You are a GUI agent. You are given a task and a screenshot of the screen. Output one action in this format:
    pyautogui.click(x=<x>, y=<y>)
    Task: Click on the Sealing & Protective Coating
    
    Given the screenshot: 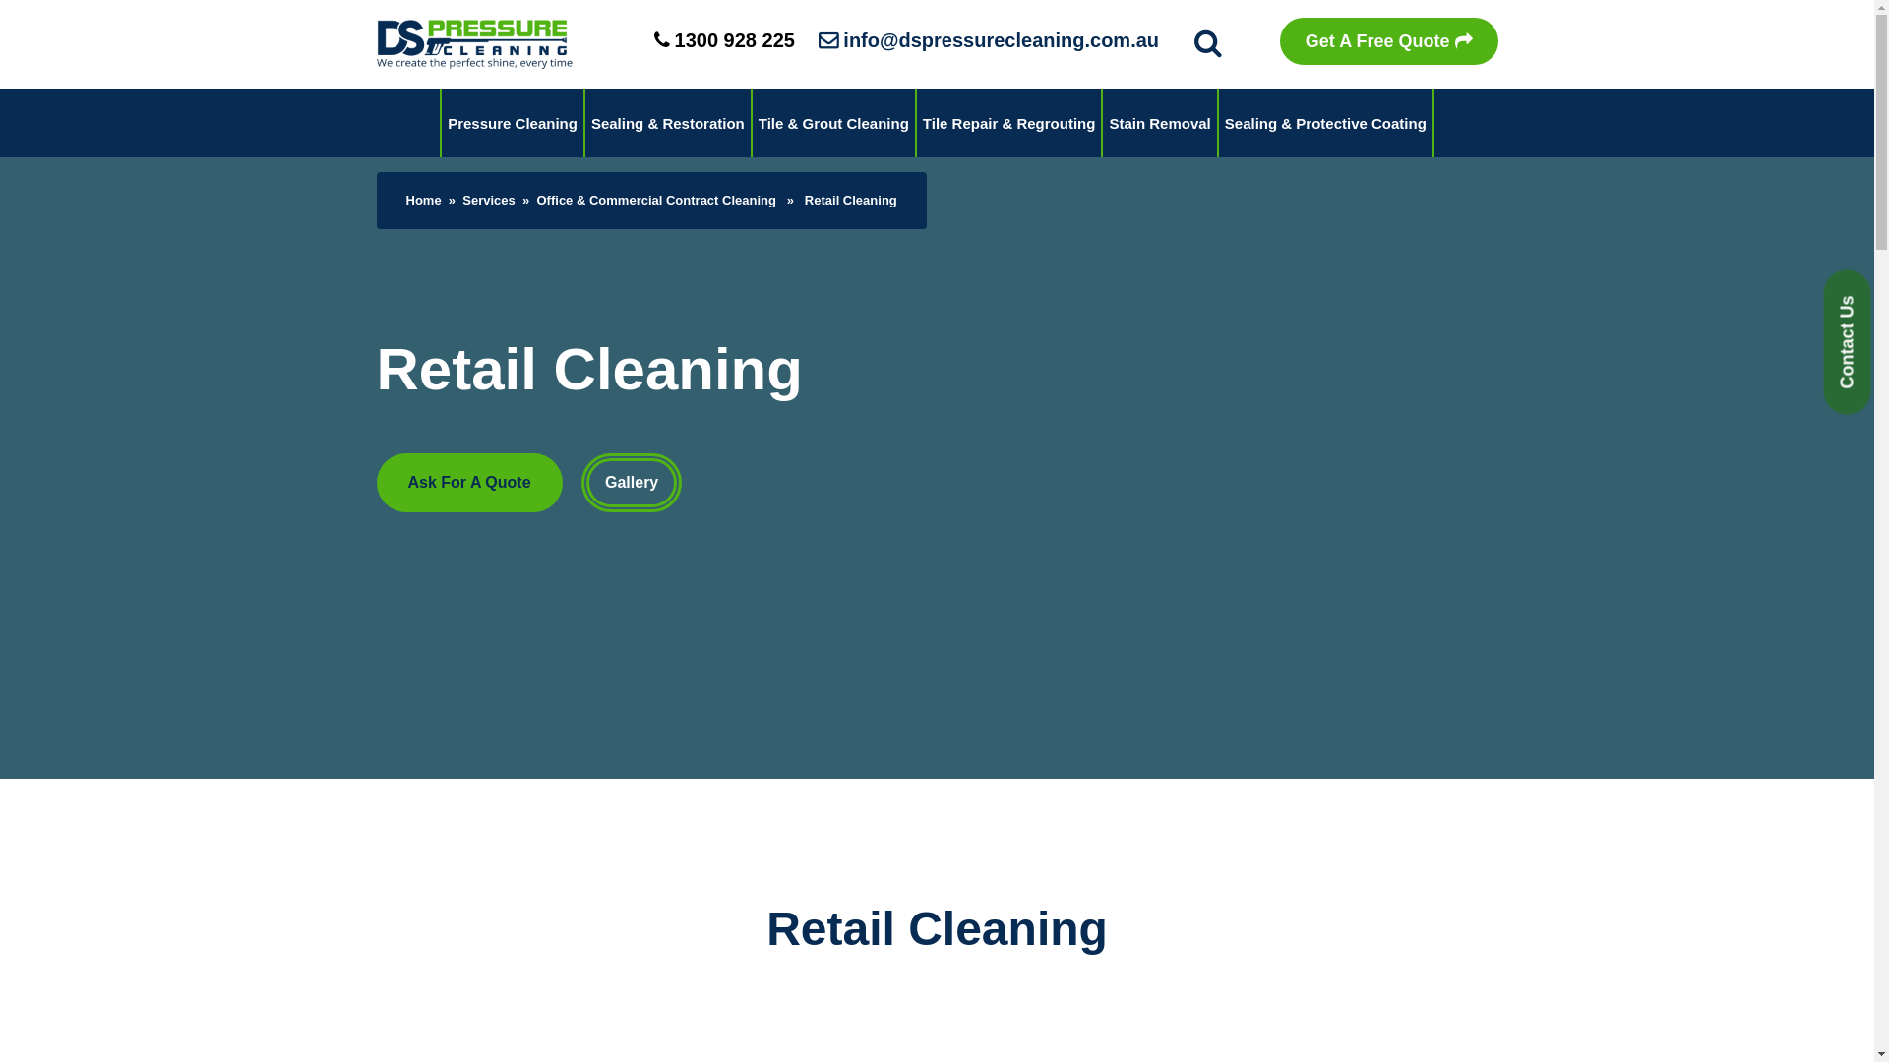 What is the action you would take?
    pyautogui.click(x=1326, y=124)
    